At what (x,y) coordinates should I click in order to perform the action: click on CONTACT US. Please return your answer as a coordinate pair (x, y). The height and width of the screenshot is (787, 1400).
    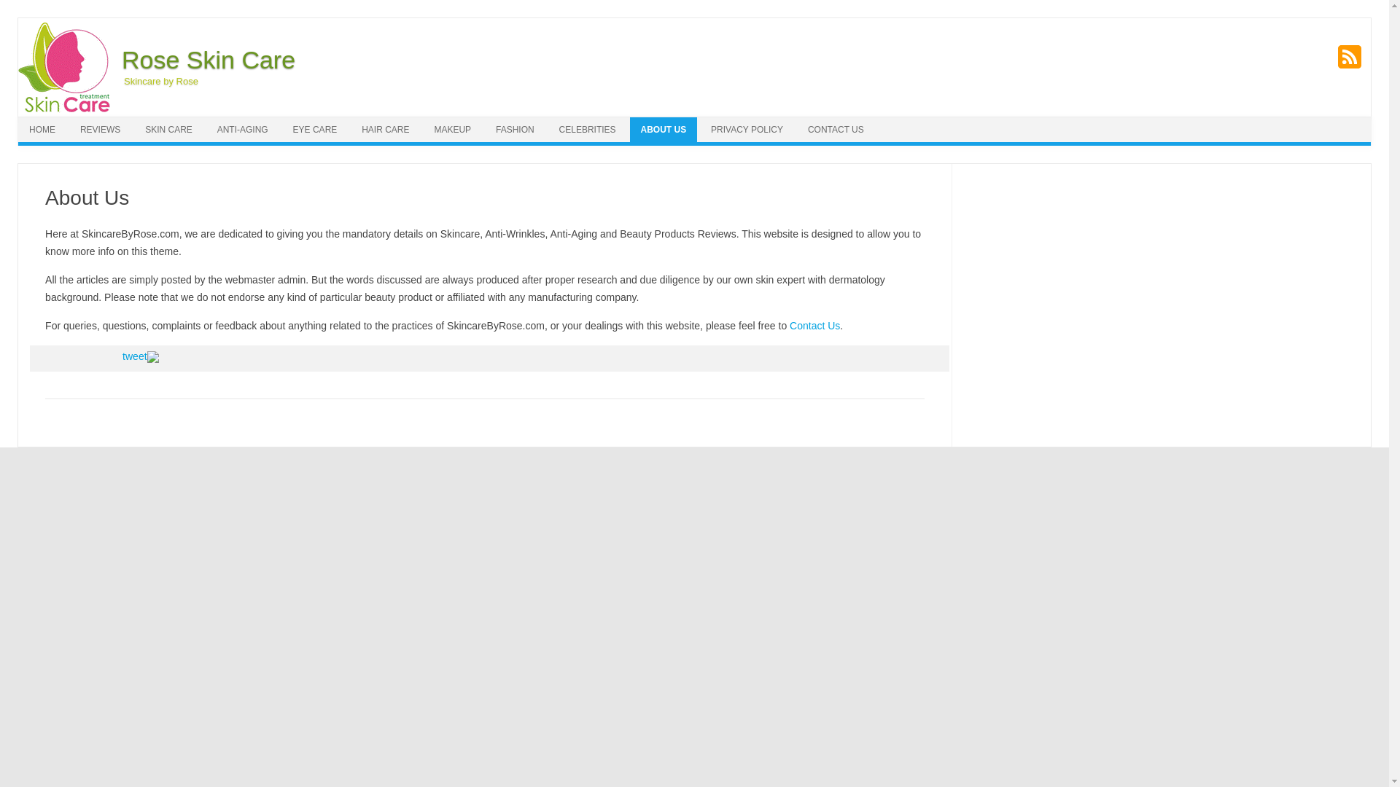
    Looking at the image, I should click on (836, 130).